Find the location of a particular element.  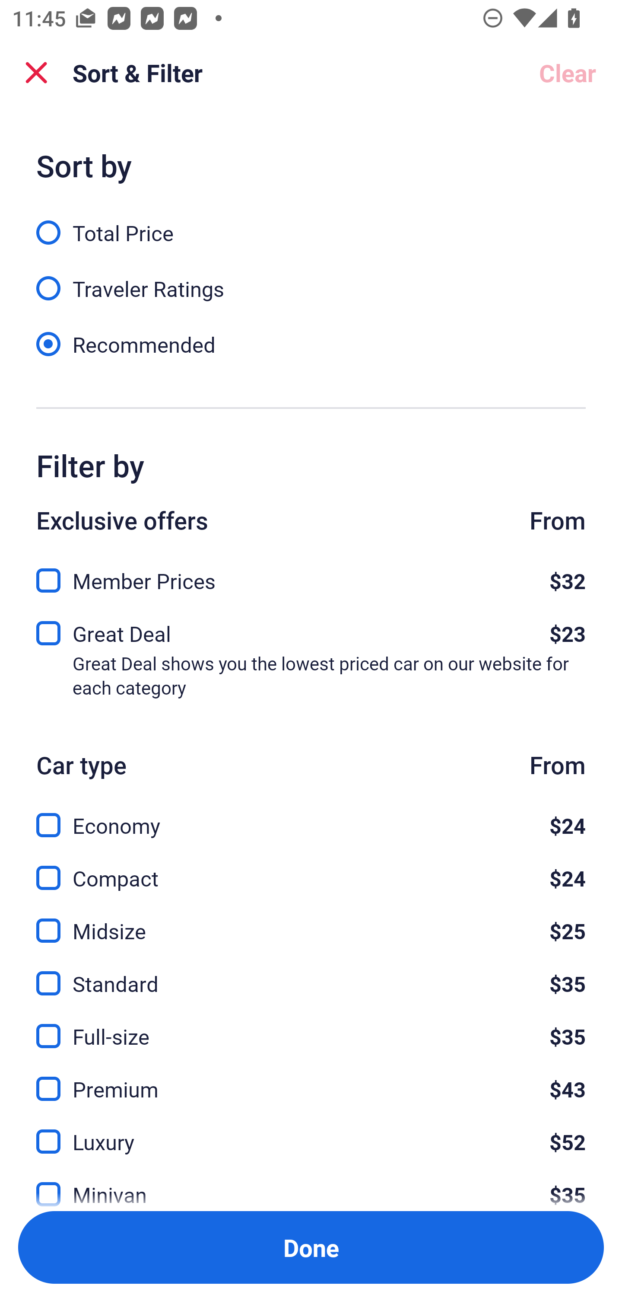

Total Price is located at coordinates (311, 223).